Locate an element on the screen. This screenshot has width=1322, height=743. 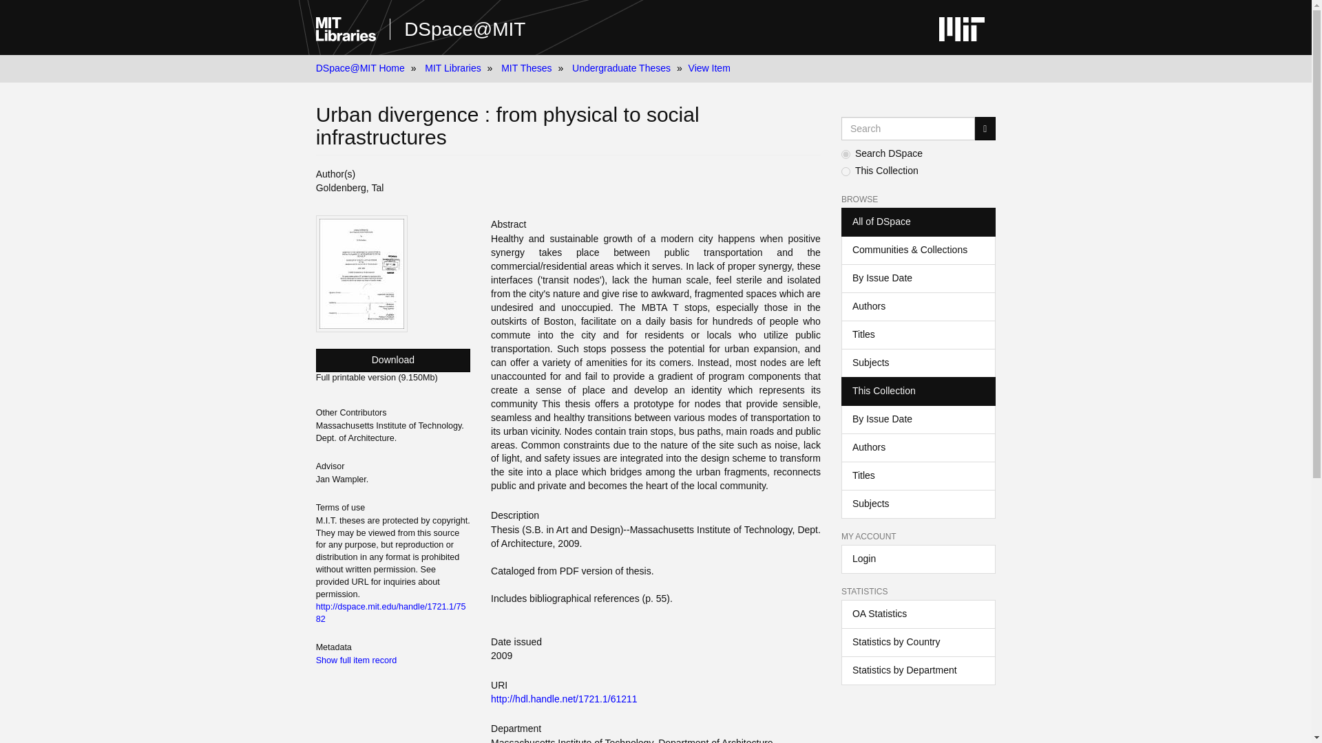
By Issue Date is located at coordinates (918, 278).